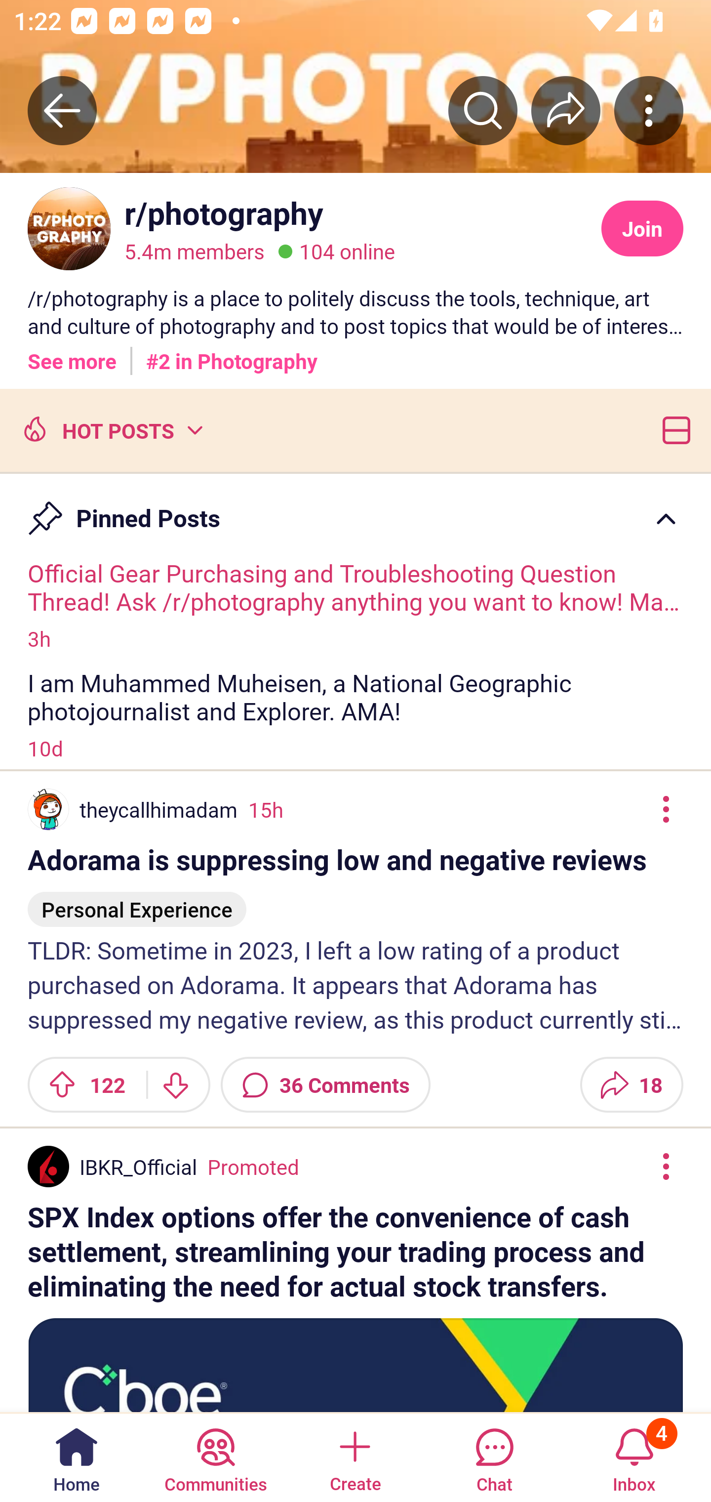 The width and height of the screenshot is (711, 1502). What do you see at coordinates (649, 110) in the screenshot?
I see `More community actions` at bounding box center [649, 110].